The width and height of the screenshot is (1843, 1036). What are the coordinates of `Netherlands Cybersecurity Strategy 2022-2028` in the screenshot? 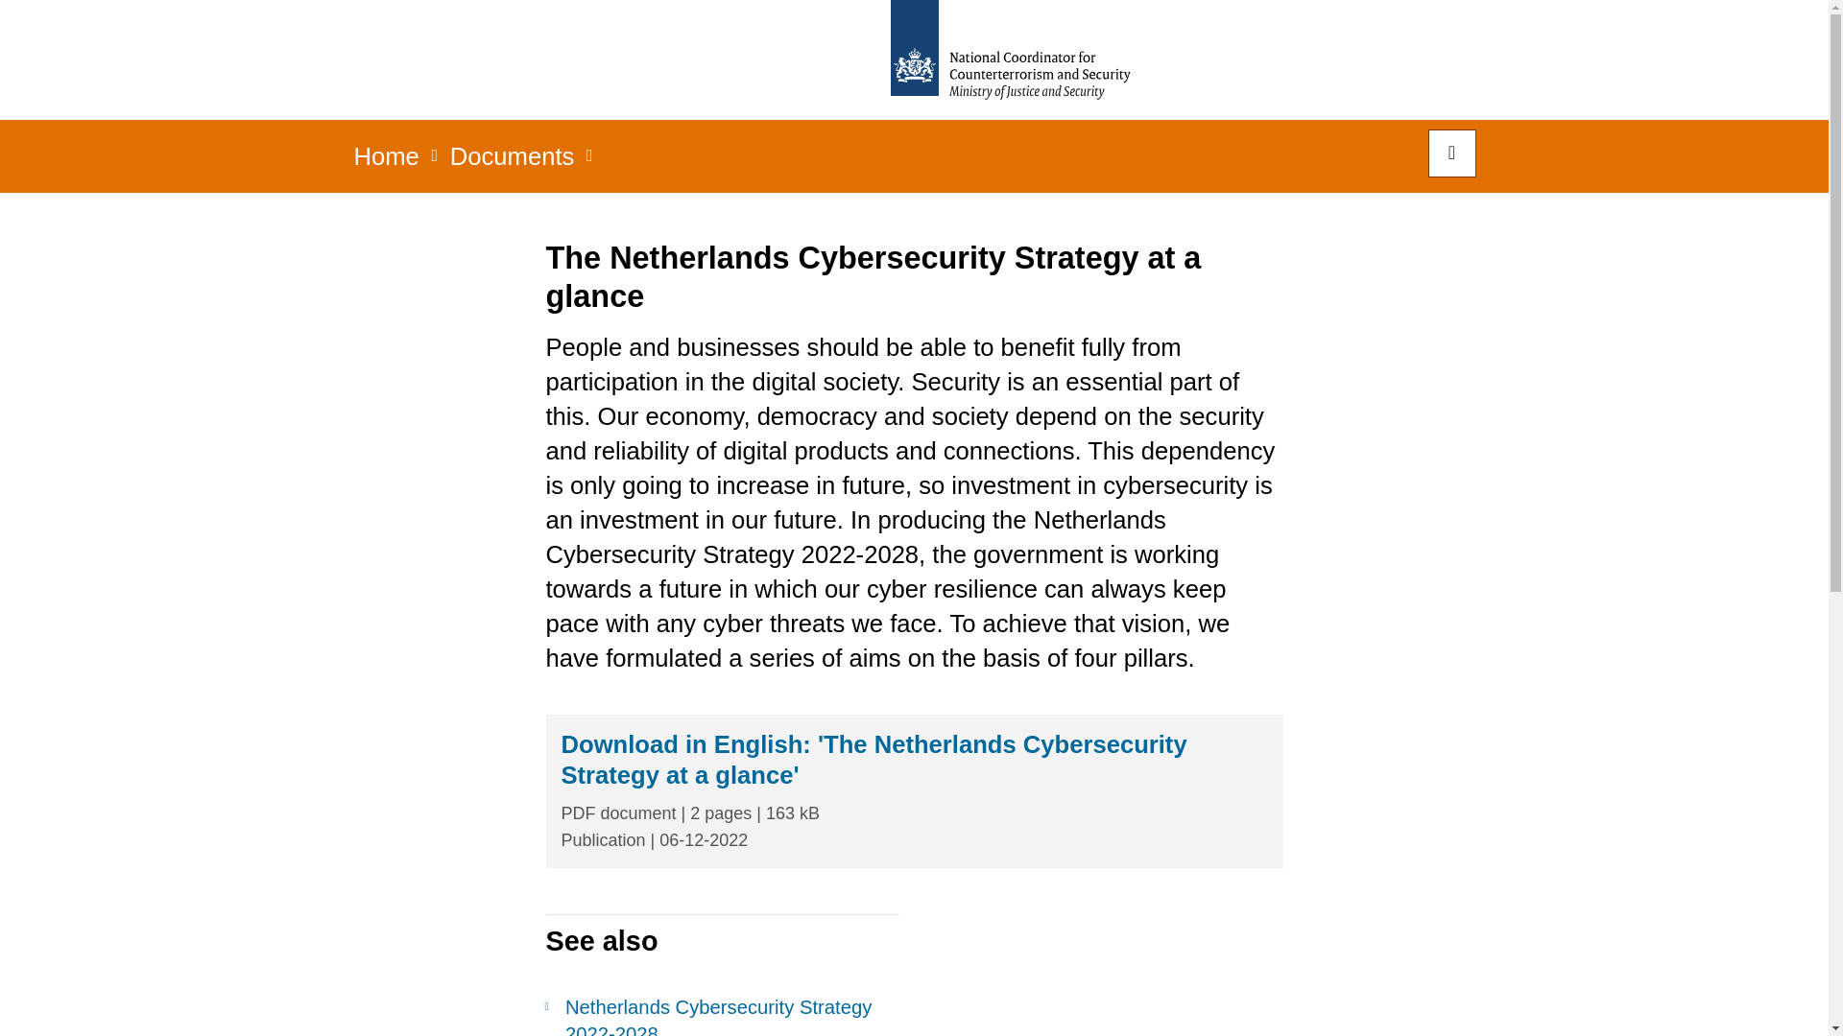 It's located at (722, 1015).